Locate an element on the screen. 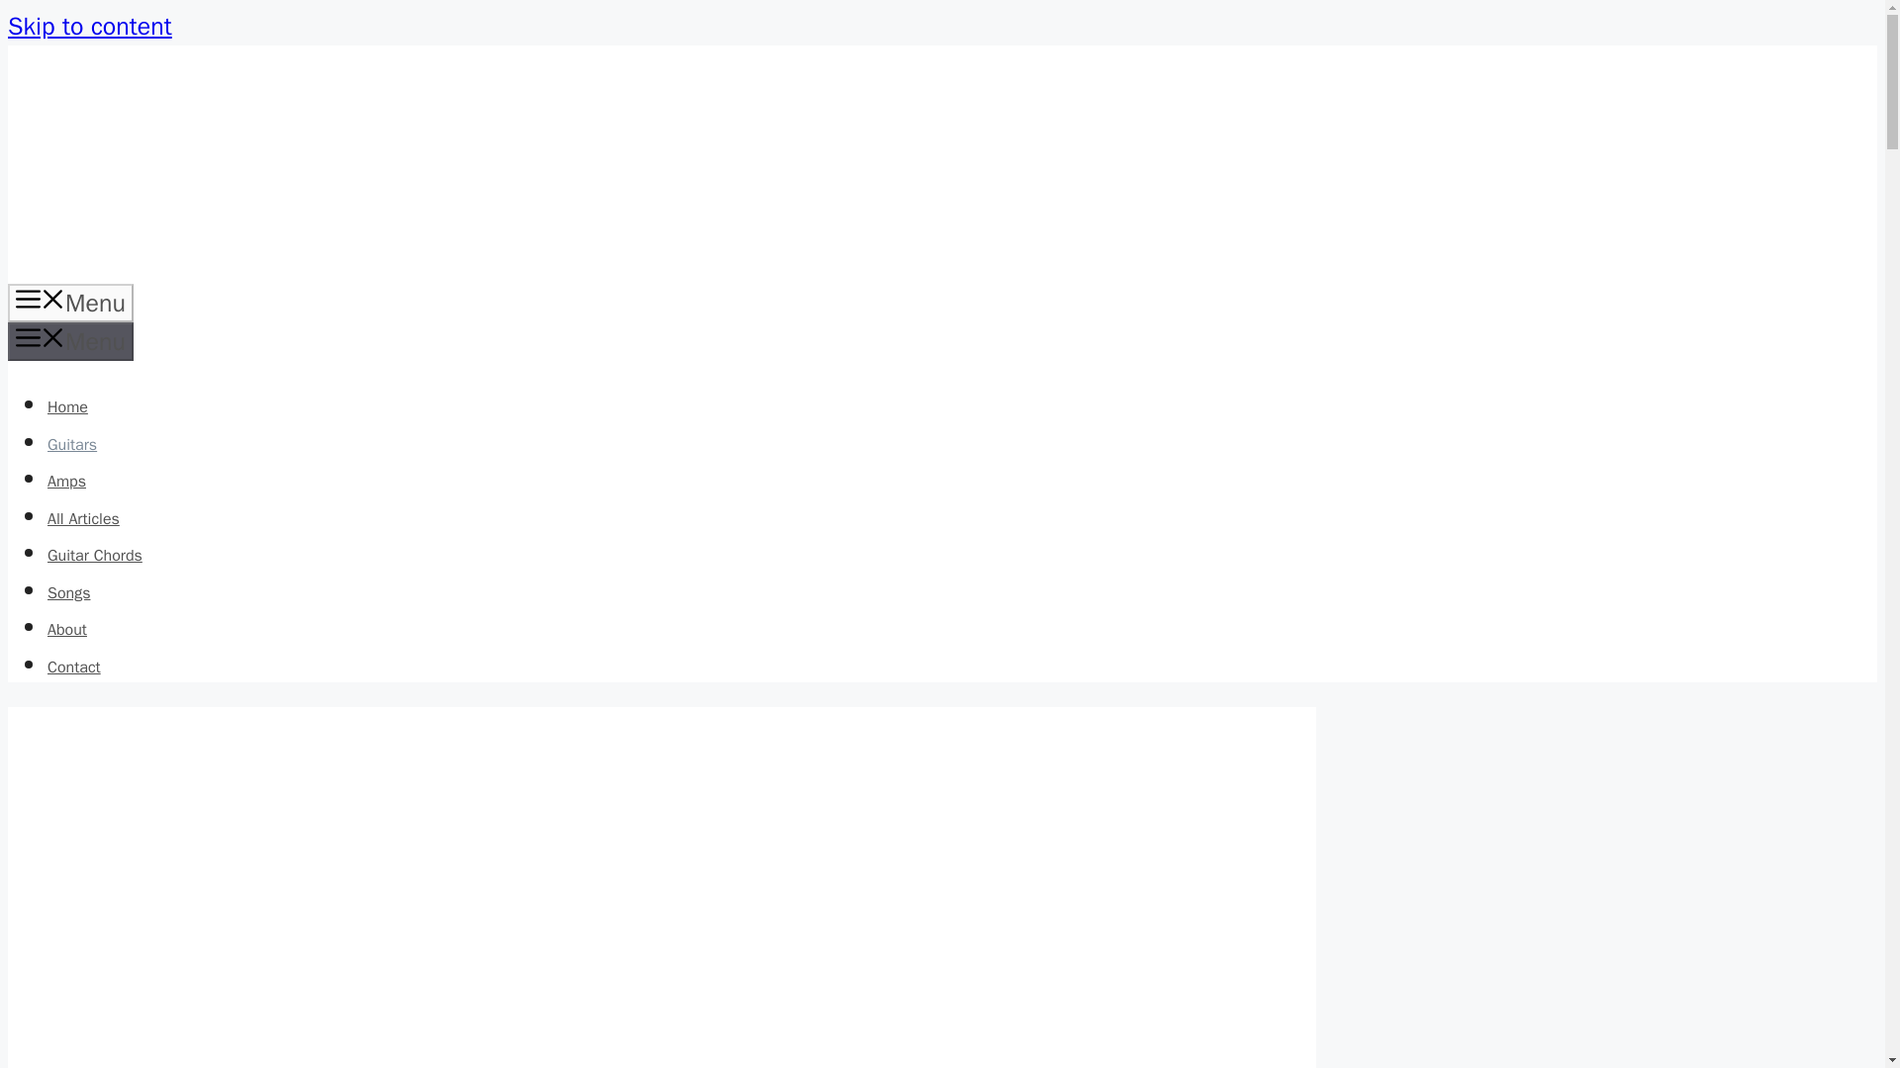 The width and height of the screenshot is (1900, 1068). Guitar Chords is located at coordinates (95, 556).